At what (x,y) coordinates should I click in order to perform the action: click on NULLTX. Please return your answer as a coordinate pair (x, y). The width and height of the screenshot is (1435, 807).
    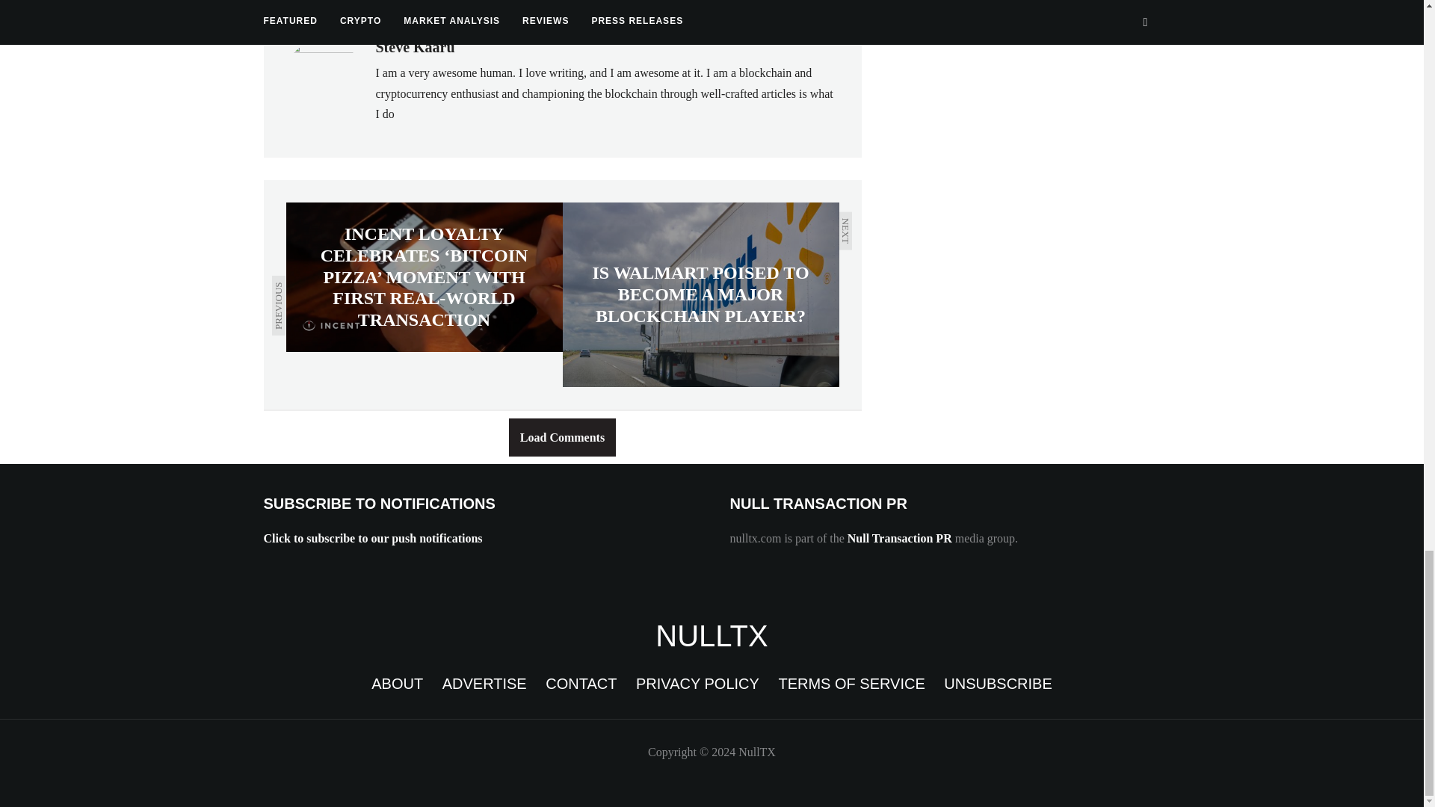
    Looking at the image, I should click on (712, 635).